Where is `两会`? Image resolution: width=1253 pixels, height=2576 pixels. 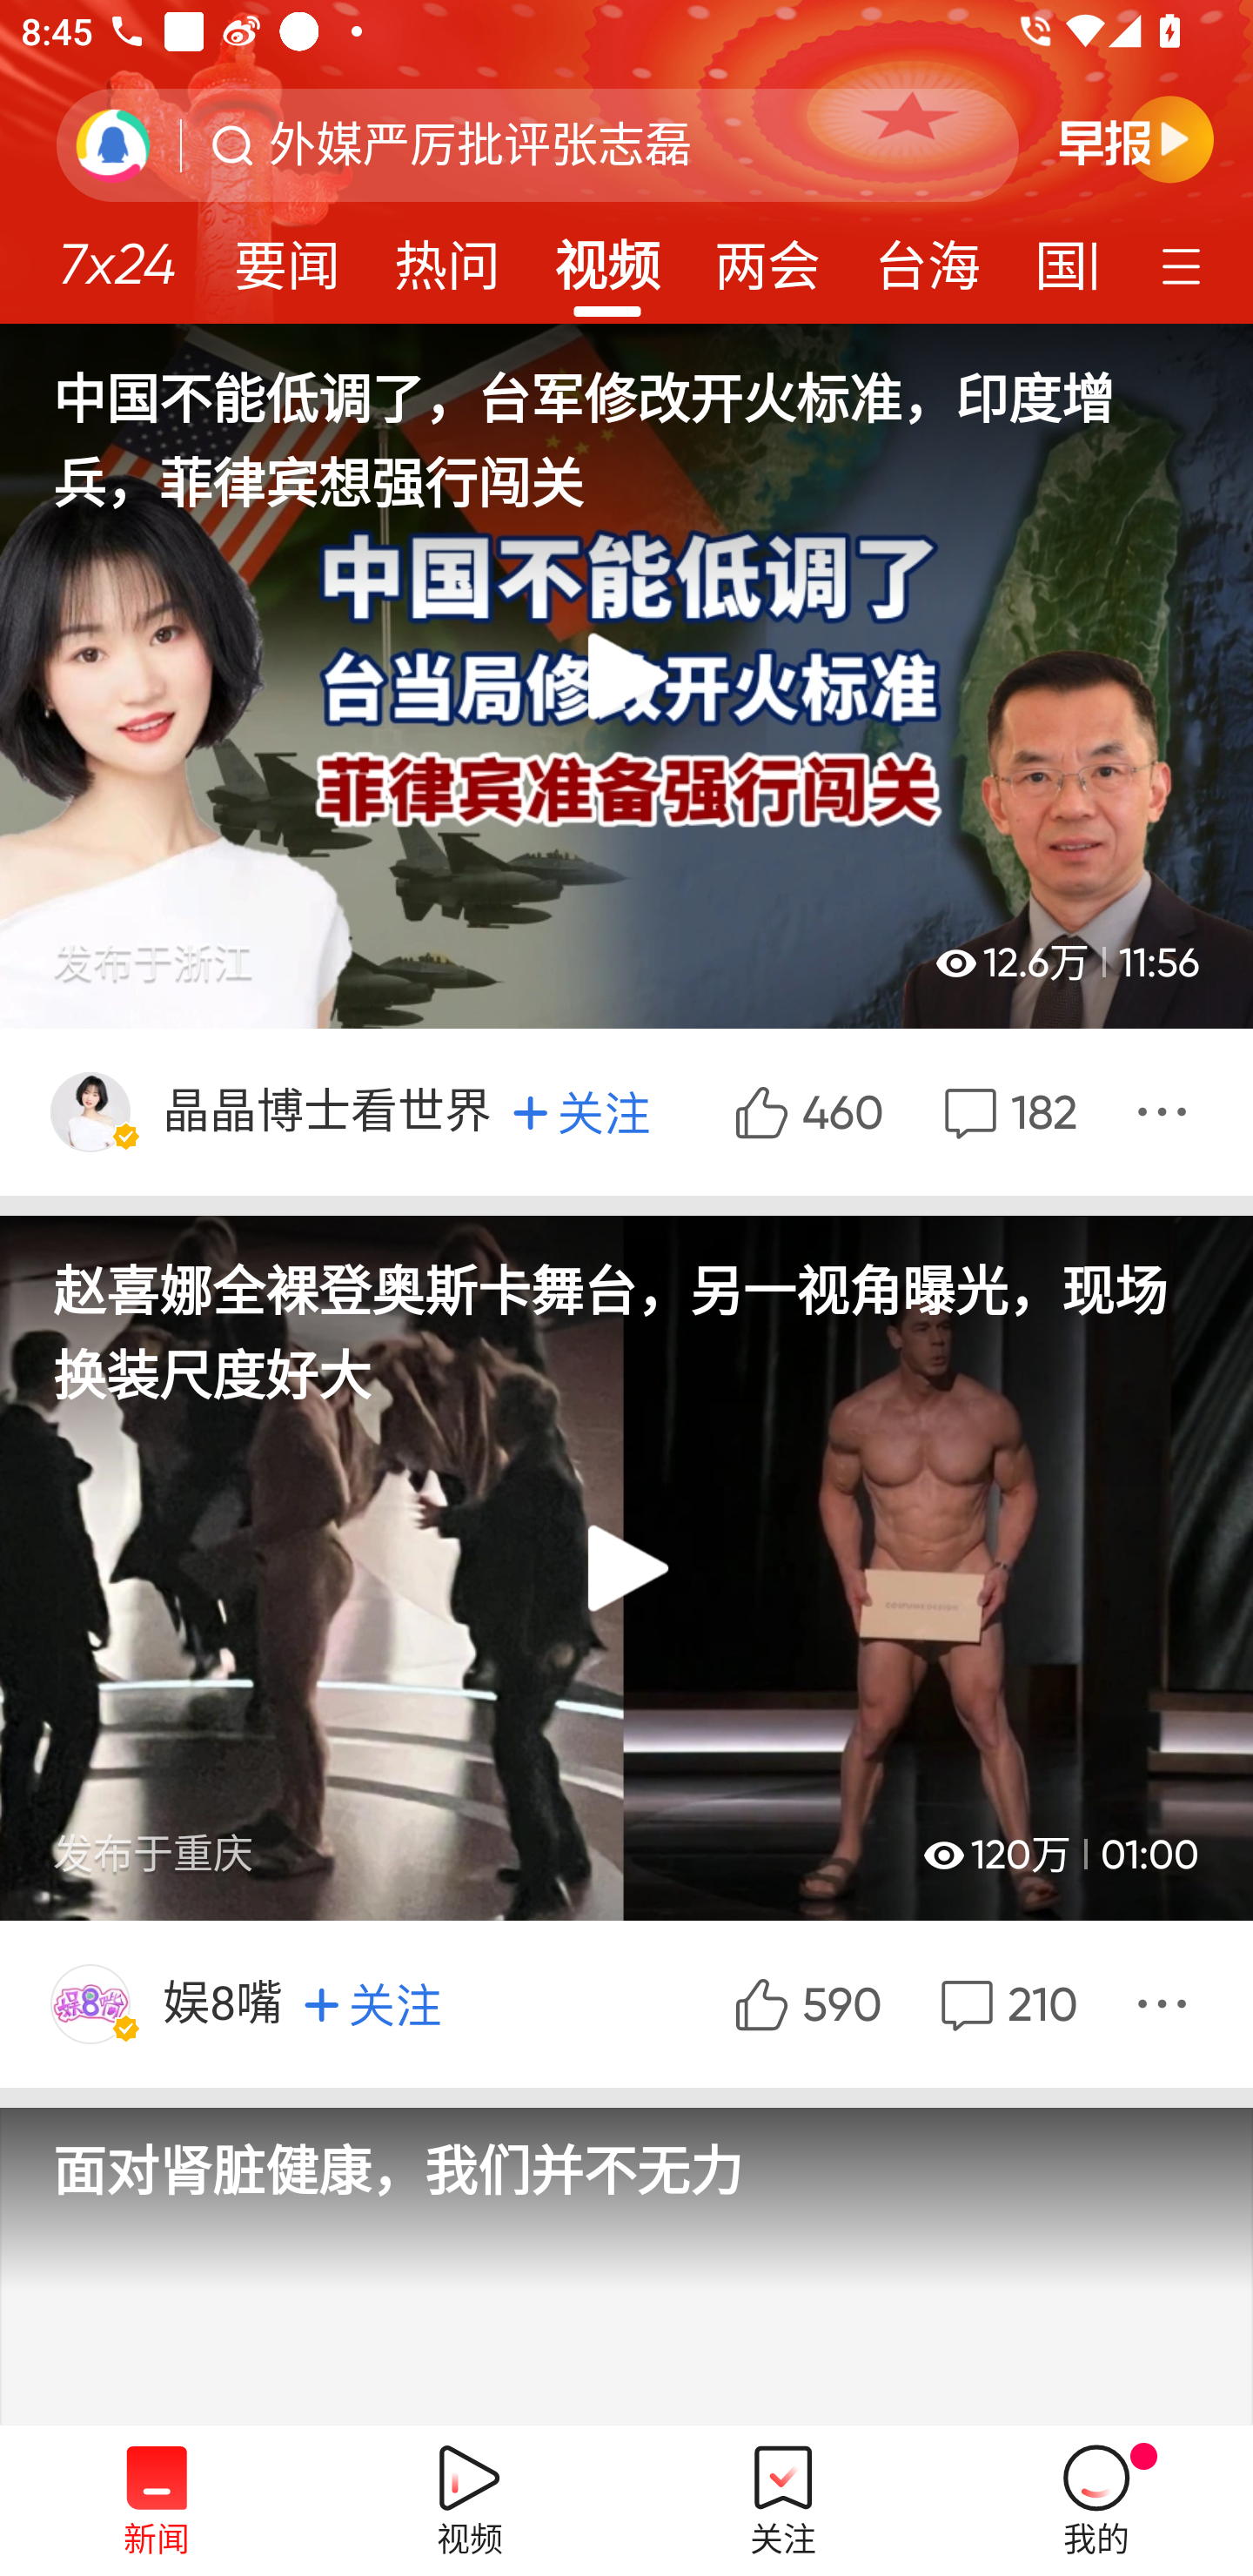 两会 is located at coordinates (767, 256).